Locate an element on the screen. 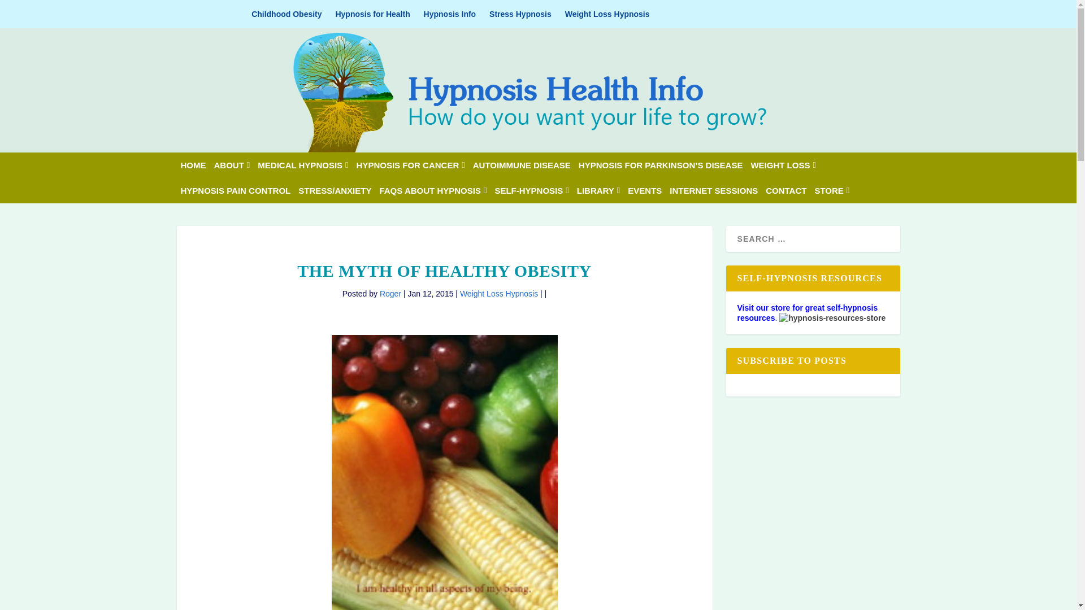 This screenshot has width=1085, height=610. MEDICAL HYPNOSIS is located at coordinates (303, 165).